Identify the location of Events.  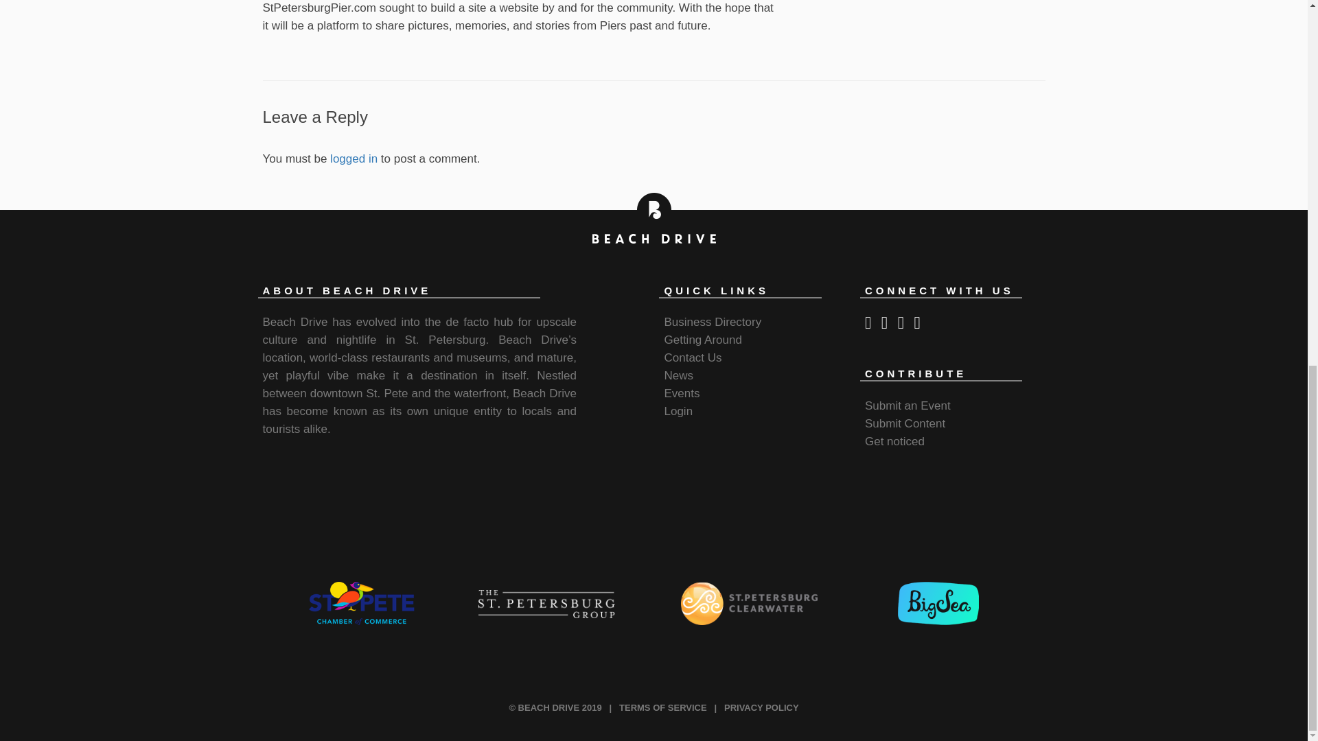
(682, 393).